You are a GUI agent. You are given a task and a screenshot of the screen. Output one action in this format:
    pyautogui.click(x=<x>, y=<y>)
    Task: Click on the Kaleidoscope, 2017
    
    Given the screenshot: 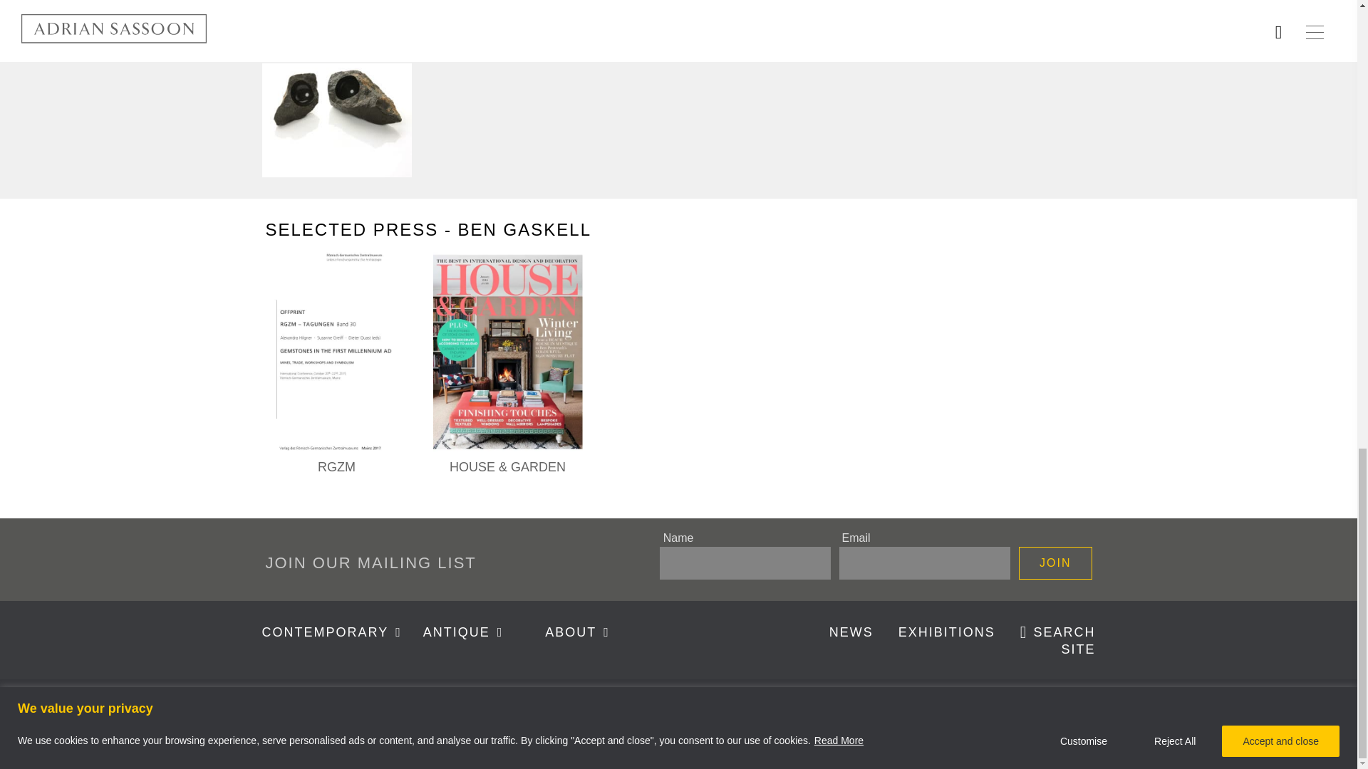 What is the action you would take?
    pyautogui.click(x=336, y=3)
    